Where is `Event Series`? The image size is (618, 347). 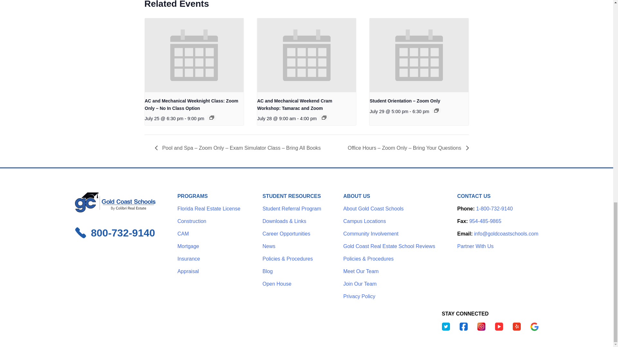
Event Series is located at coordinates (436, 111).